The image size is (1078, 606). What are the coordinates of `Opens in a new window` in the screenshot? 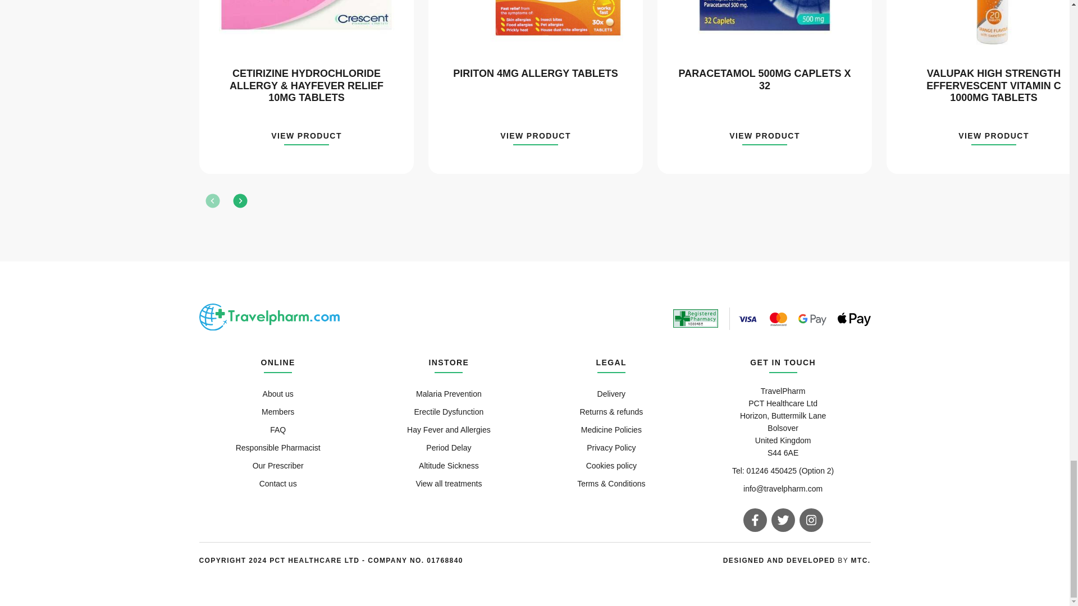 It's located at (780, 560).